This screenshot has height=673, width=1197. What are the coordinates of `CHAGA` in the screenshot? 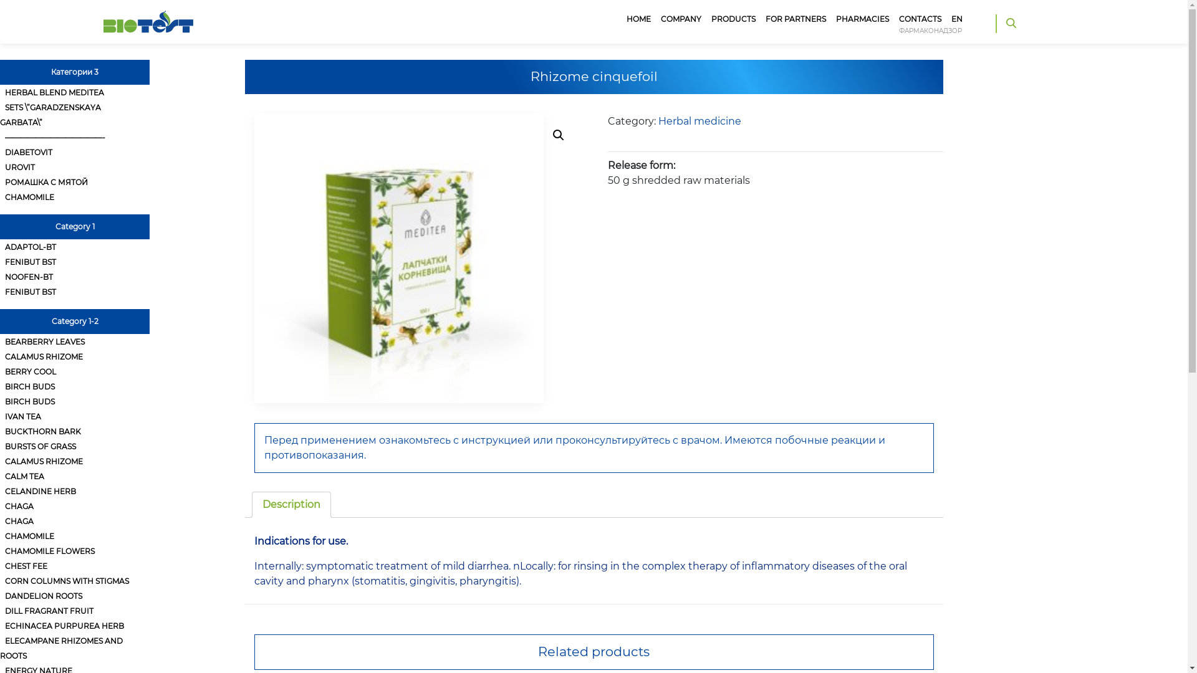 It's located at (19, 506).